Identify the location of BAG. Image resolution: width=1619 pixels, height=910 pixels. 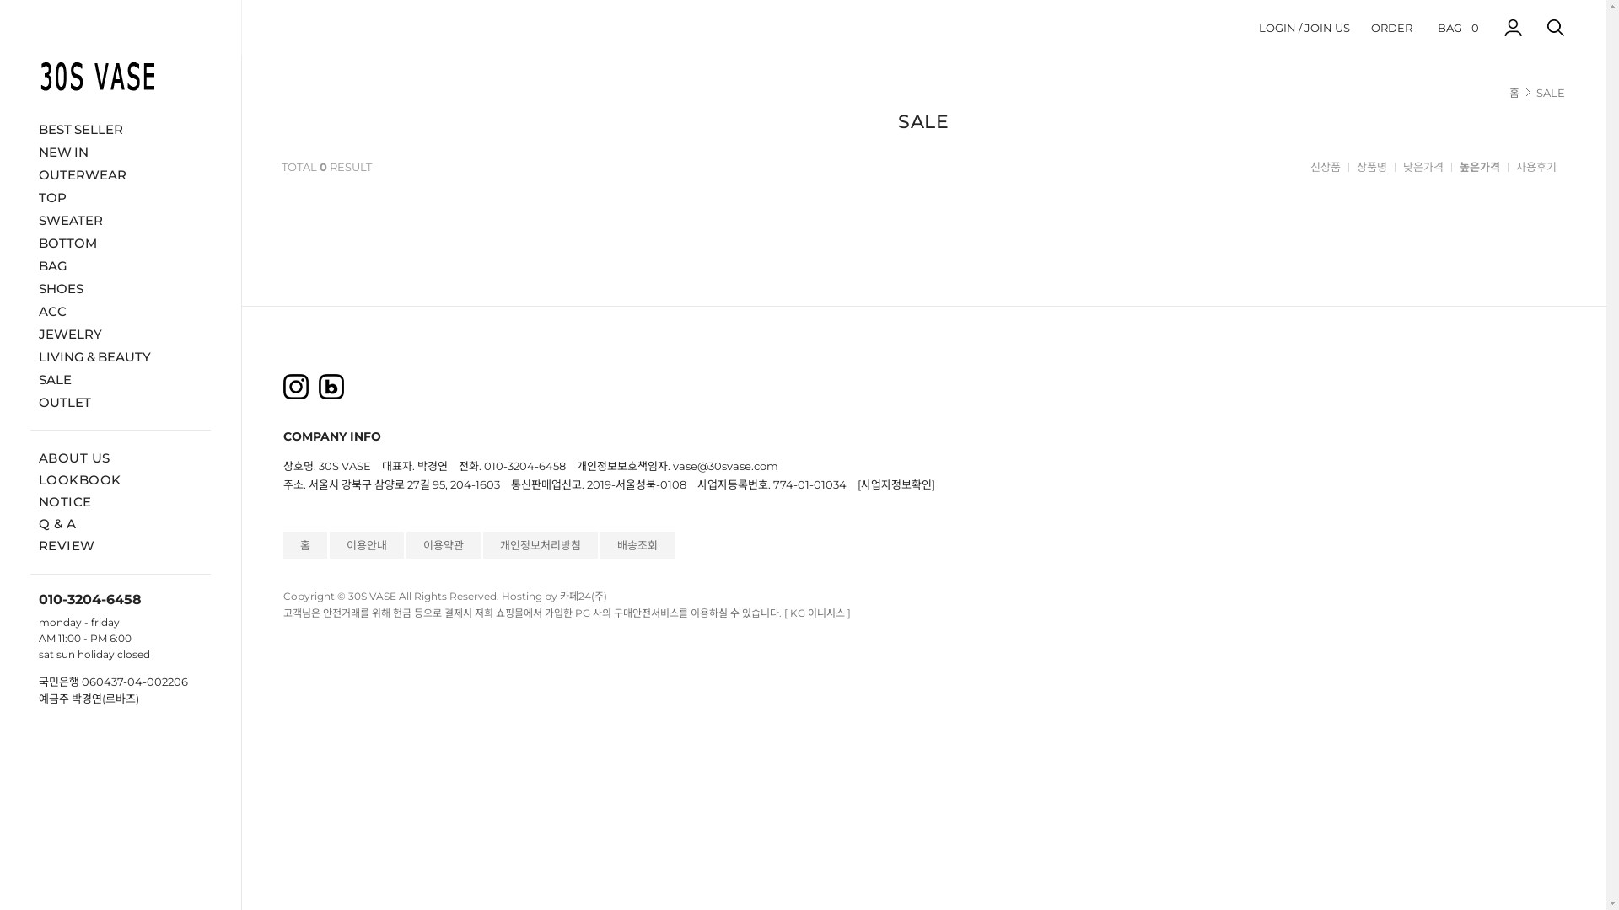
(121, 265).